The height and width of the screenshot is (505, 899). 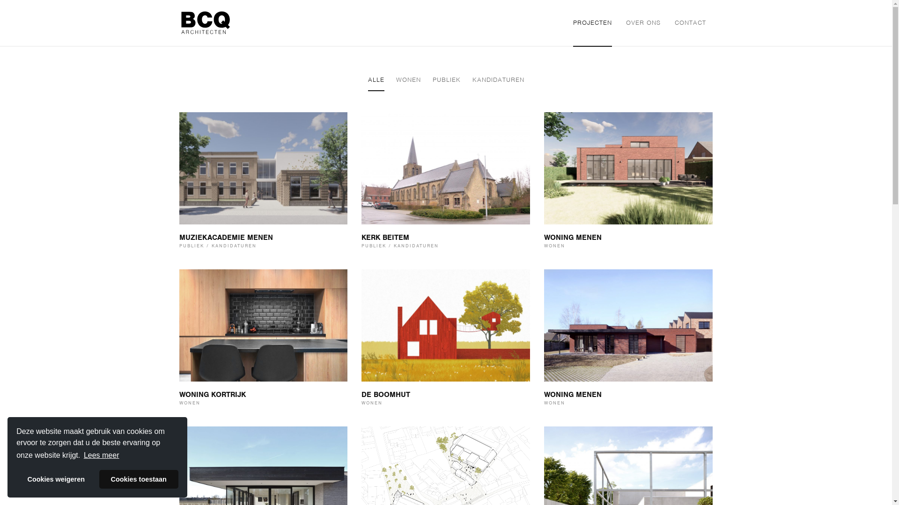 What do you see at coordinates (690, 23) in the screenshot?
I see `CONTACT` at bounding box center [690, 23].